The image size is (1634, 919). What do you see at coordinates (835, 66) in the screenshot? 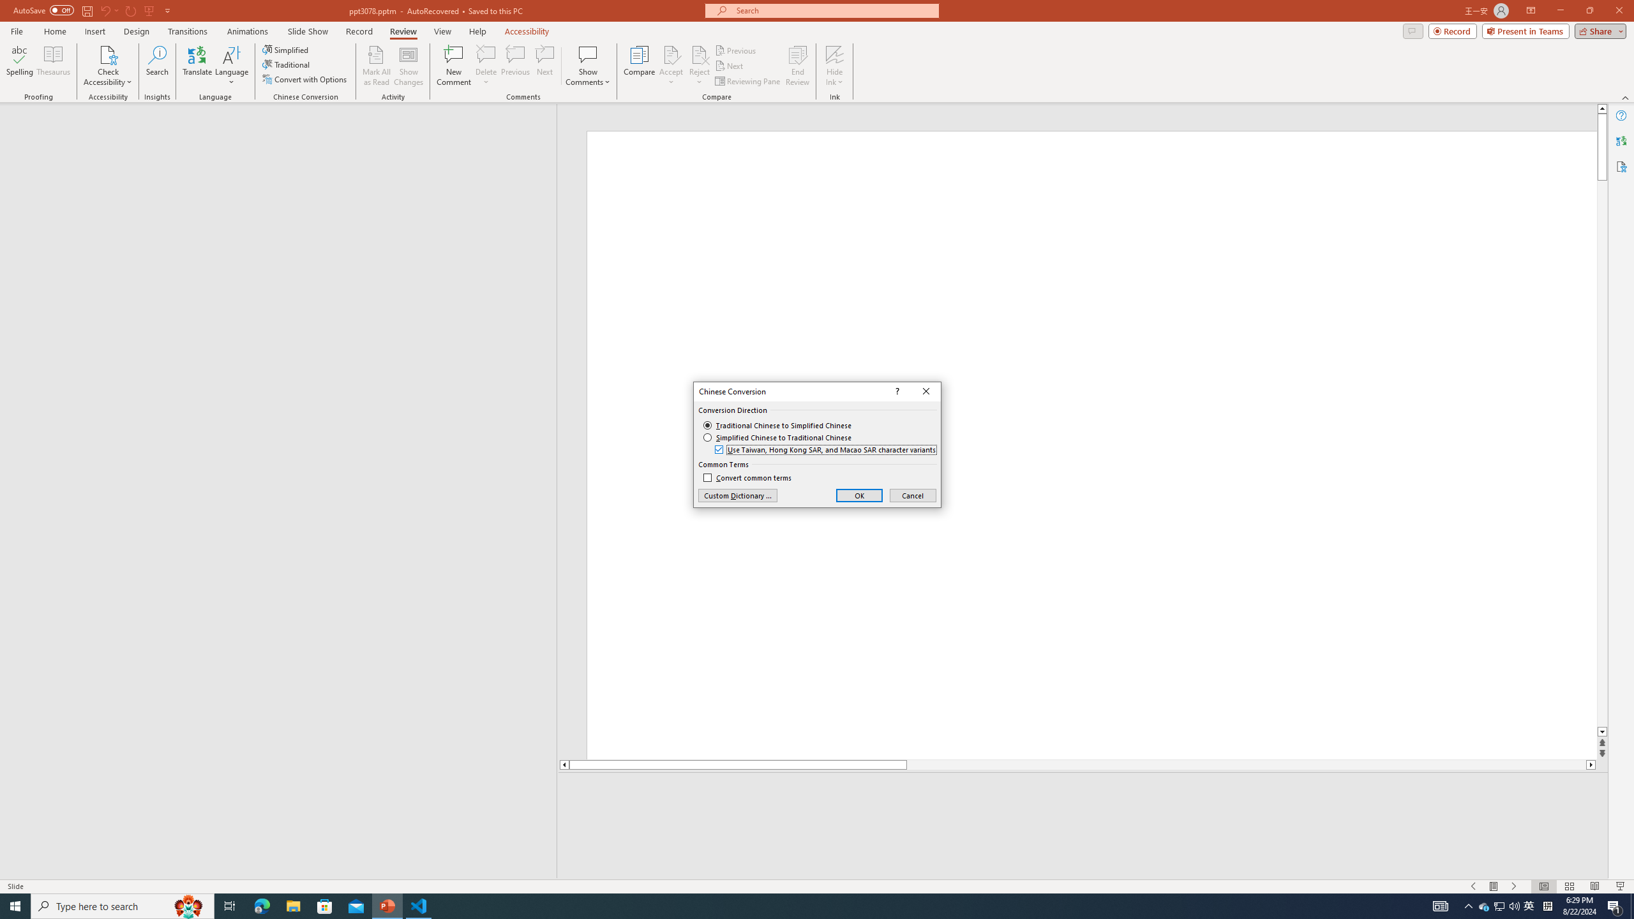
I see `Hide Ink` at bounding box center [835, 66].